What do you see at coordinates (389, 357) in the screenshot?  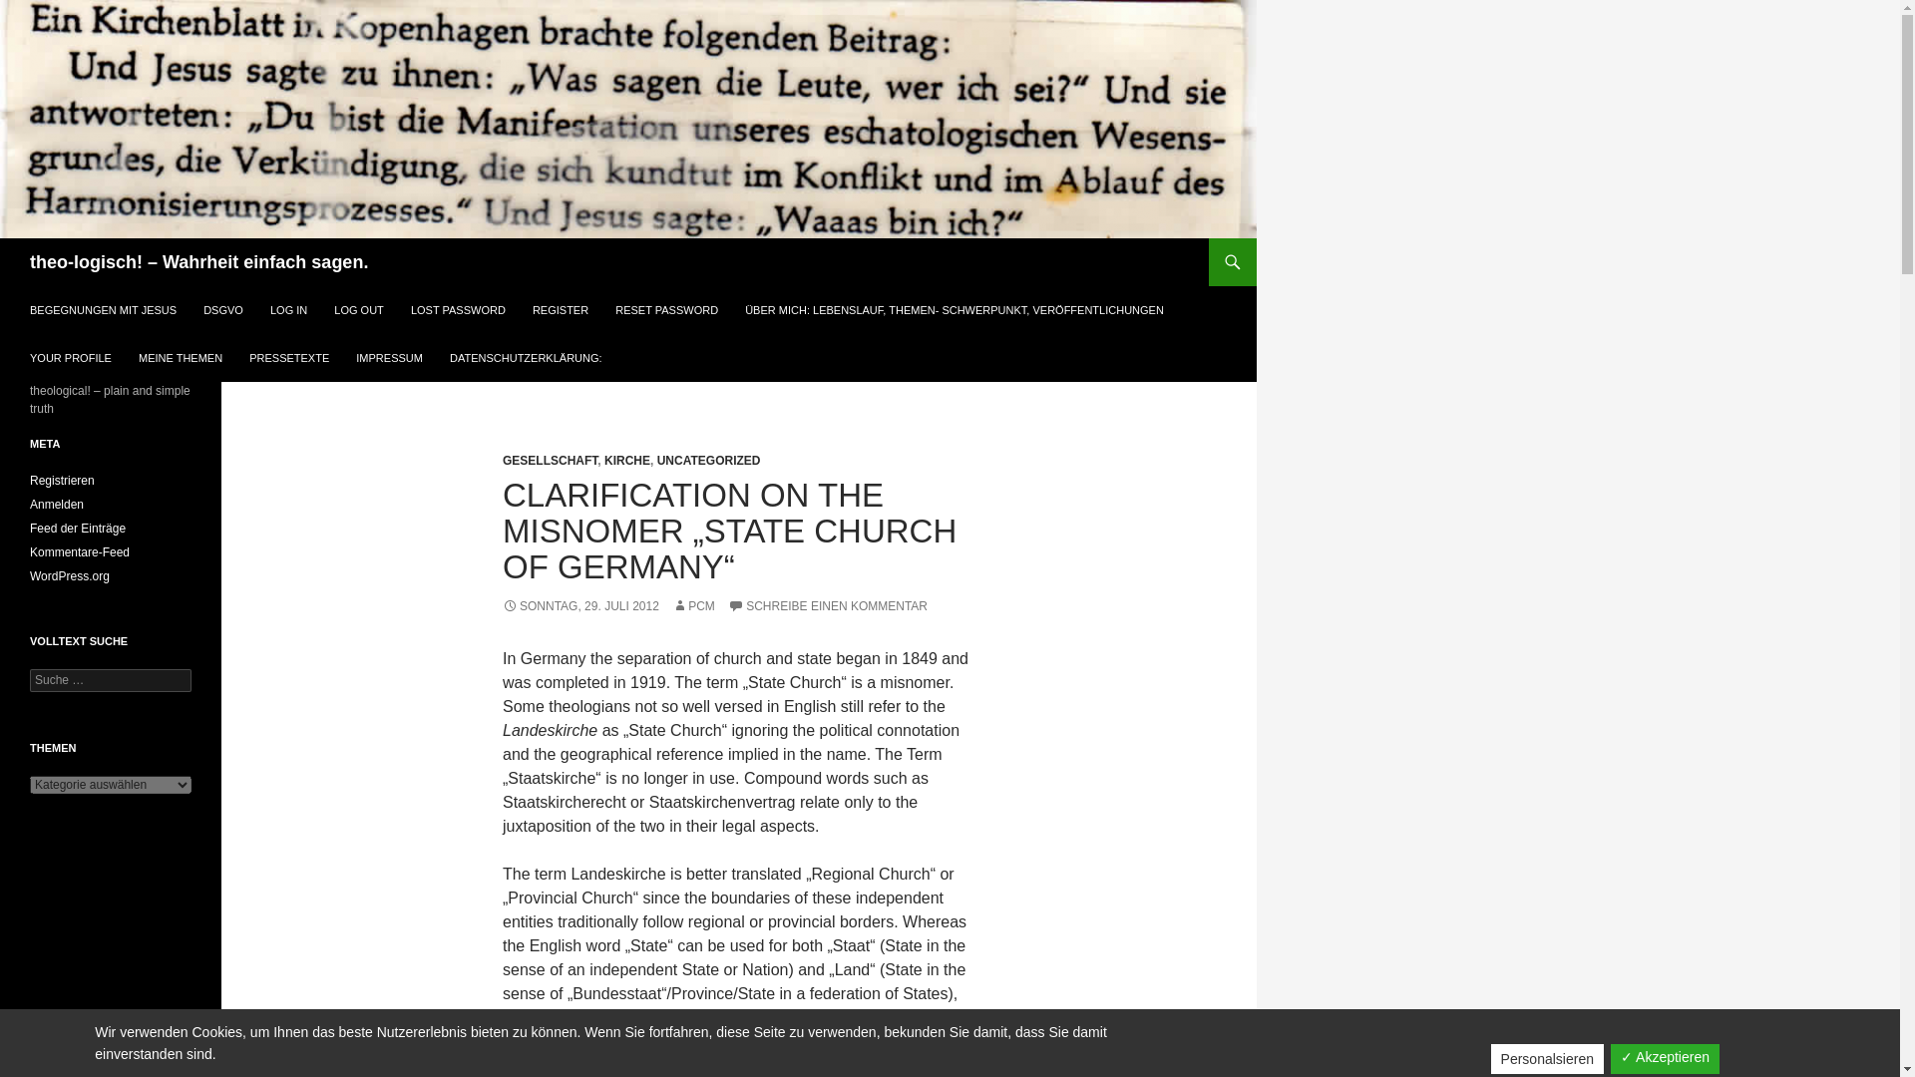 I see `IMPRESSUM` at bounding box center [389, 357].